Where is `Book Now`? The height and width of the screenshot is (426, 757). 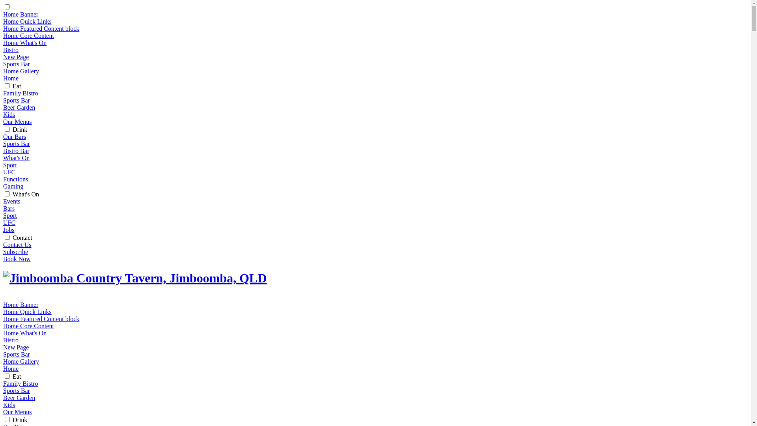
Book Now is located at coordinates (17, 259).